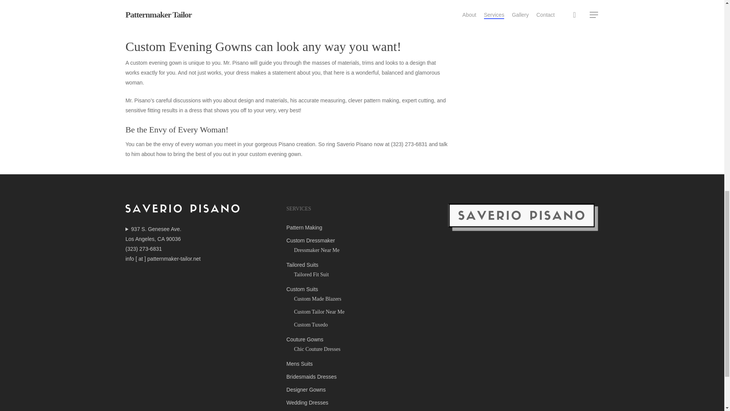 The width and height of the screenshot is (730, 411). What do you see at coordinates (362, 240) in the screenshot?
I see `Custom Dressmaker` at bounding box center [362, 240].